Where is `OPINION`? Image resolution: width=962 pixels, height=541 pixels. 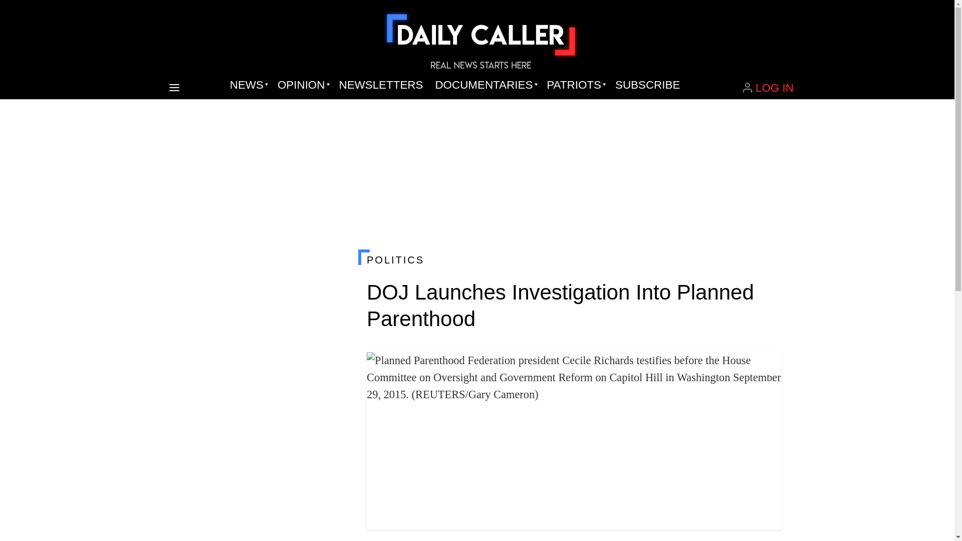
OPINION is located at coordinates (302, 85).